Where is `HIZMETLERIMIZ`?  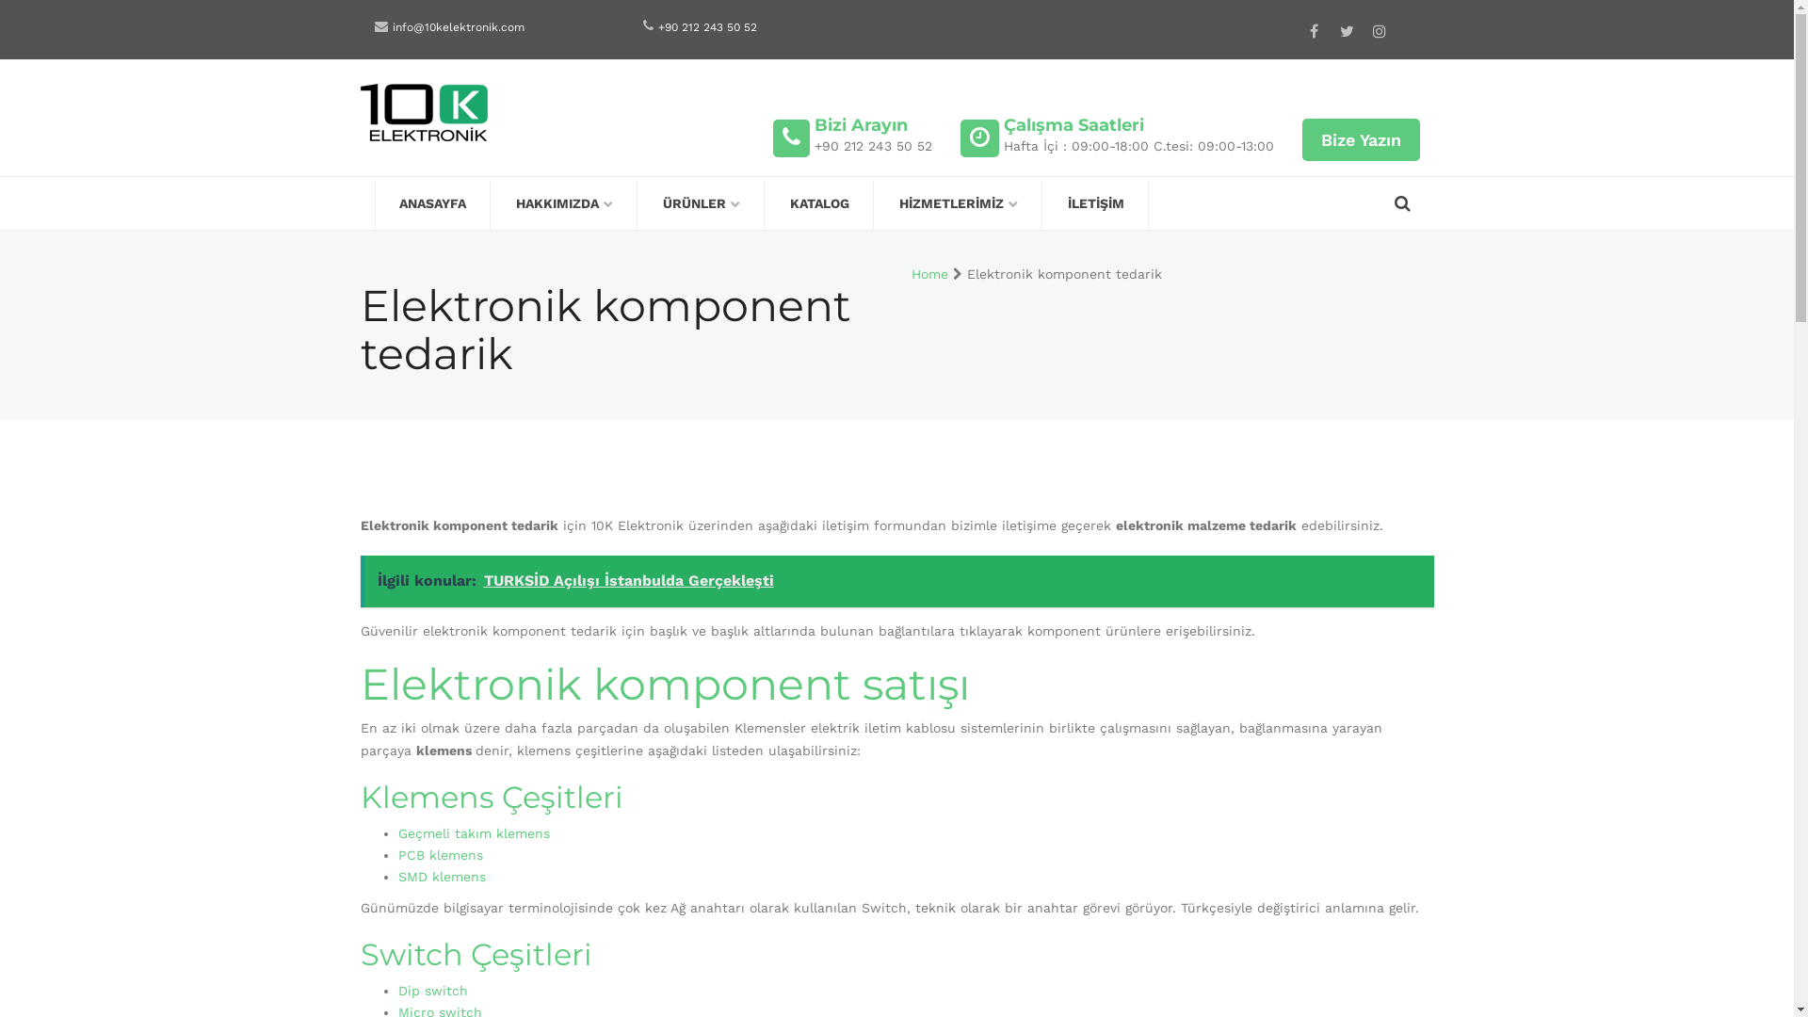 HIZMETLERIMIZ is located at coordinates (958, 205).